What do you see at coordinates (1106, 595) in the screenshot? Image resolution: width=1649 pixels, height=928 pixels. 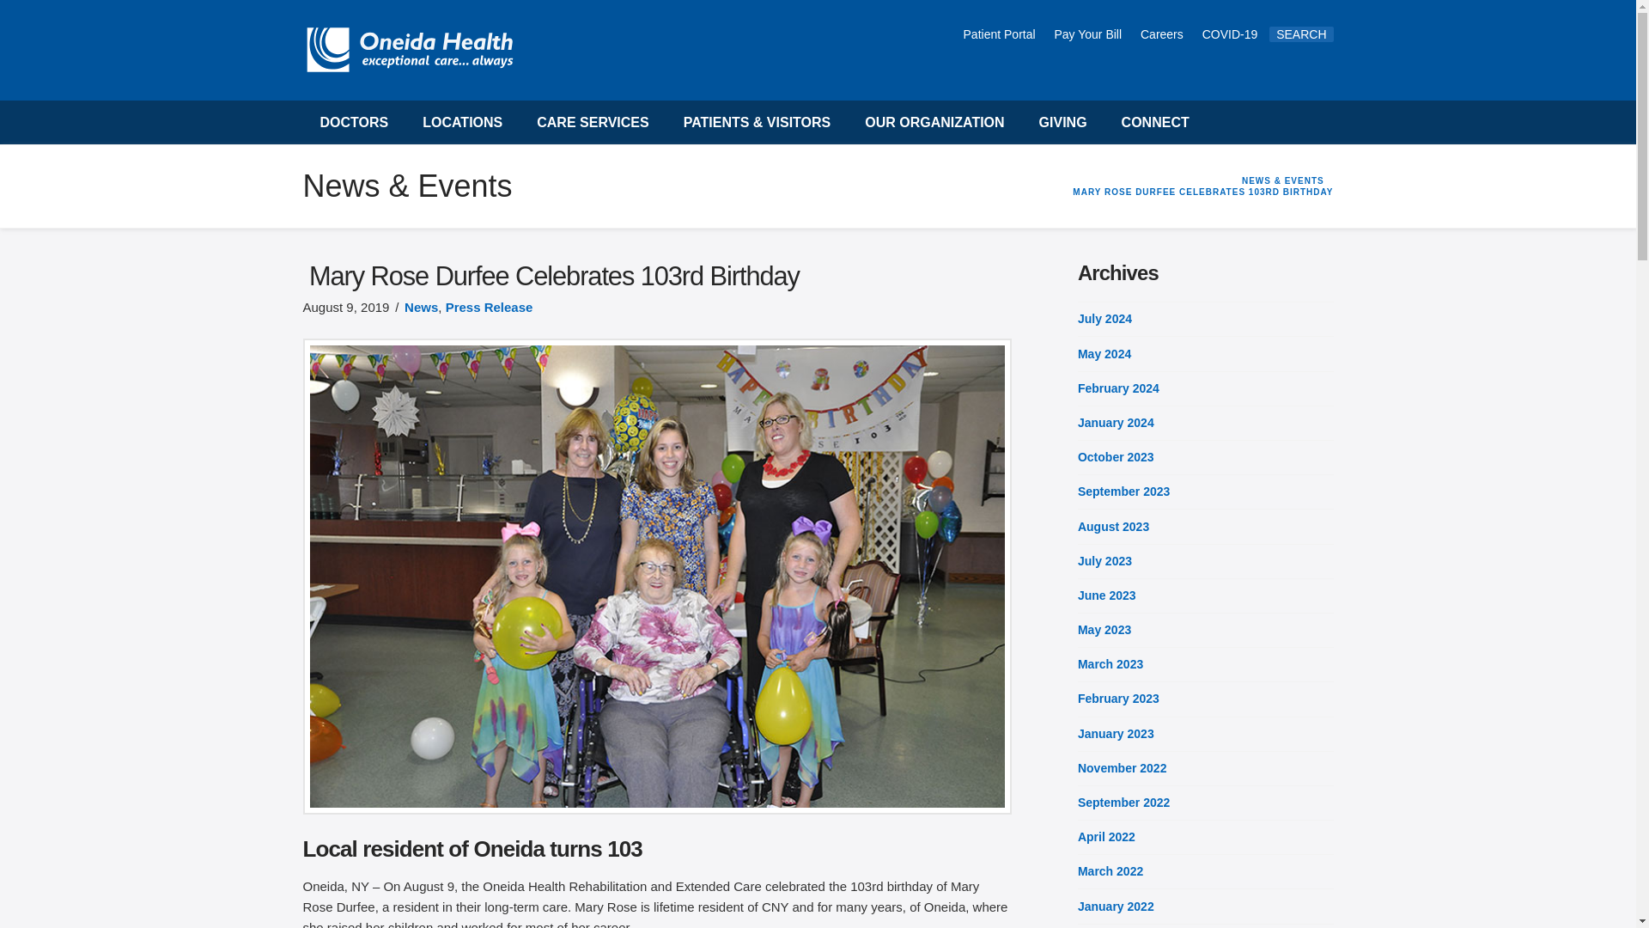 I see `June 2023` at bounding box center [1106, 595].